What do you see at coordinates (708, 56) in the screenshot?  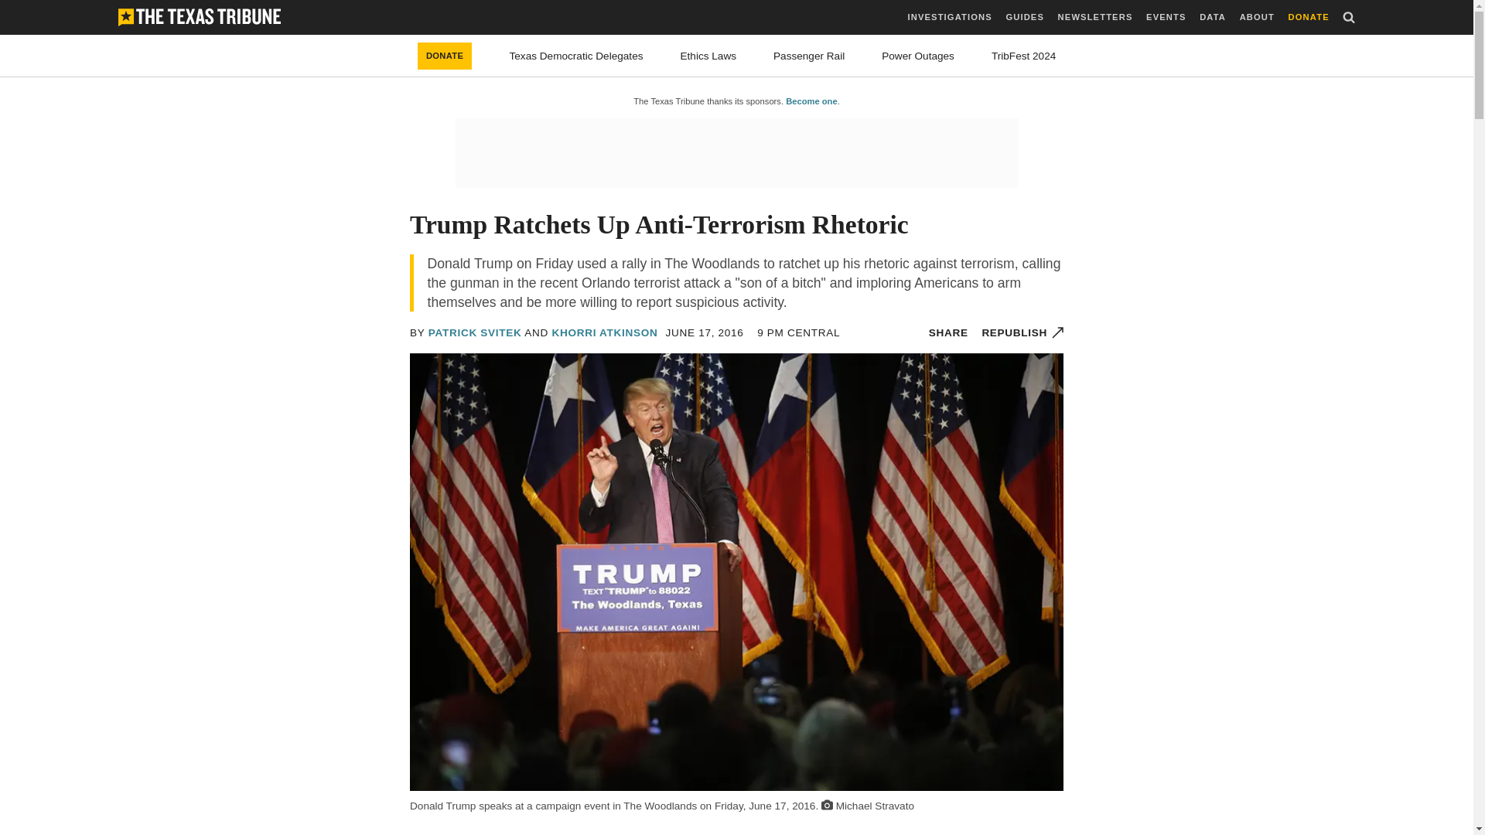 I see `Ethics Laws` at bounding box center [708, 56].